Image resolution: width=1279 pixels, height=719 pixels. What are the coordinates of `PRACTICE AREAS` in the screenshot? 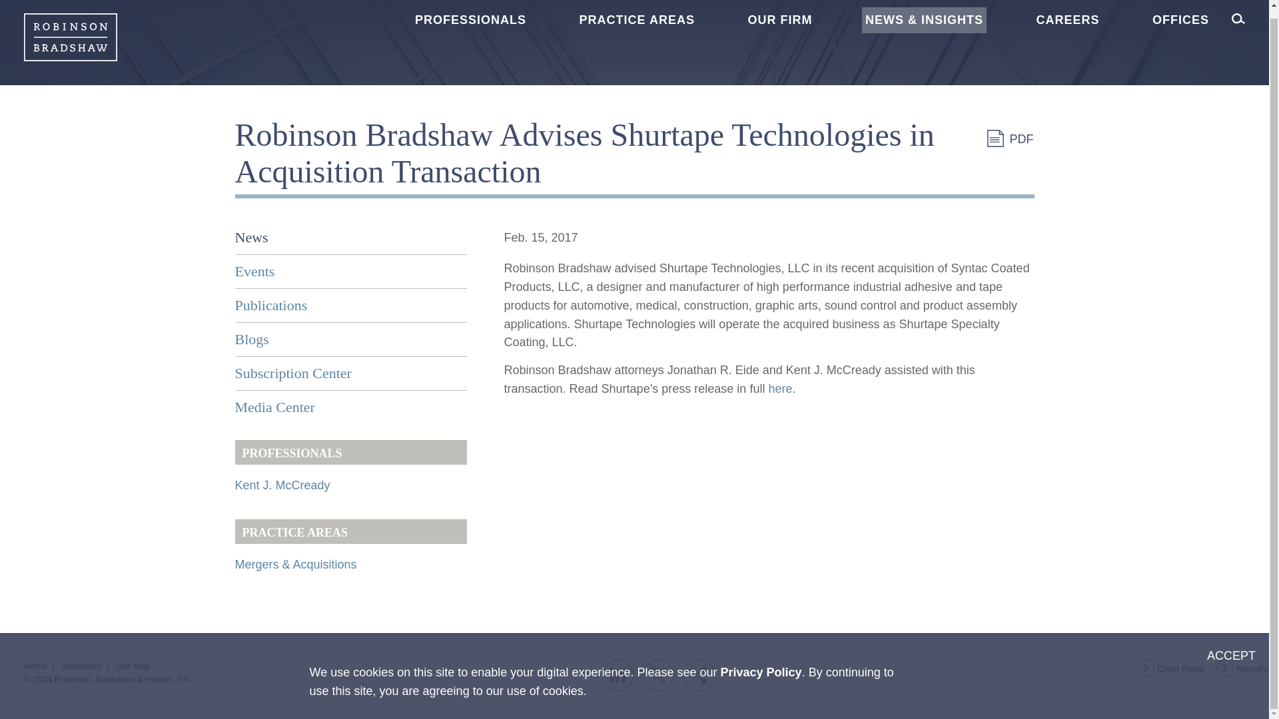 It's located at (637, 20).